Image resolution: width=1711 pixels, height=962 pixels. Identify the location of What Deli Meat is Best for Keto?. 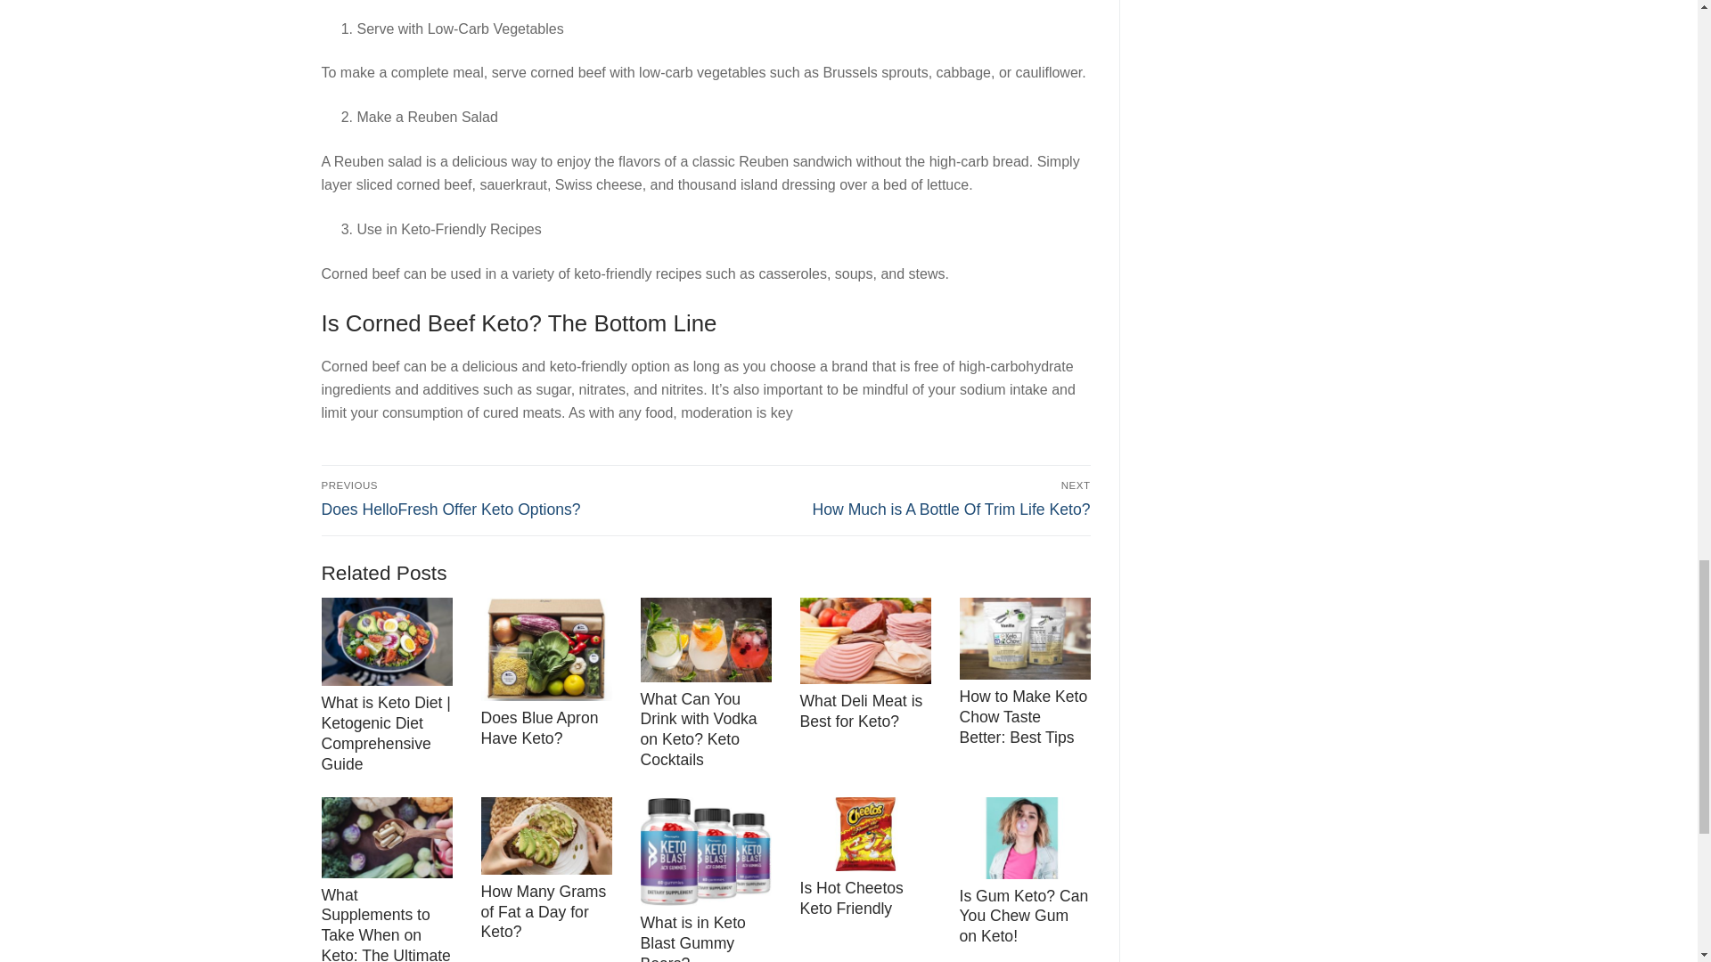
(544, 912).